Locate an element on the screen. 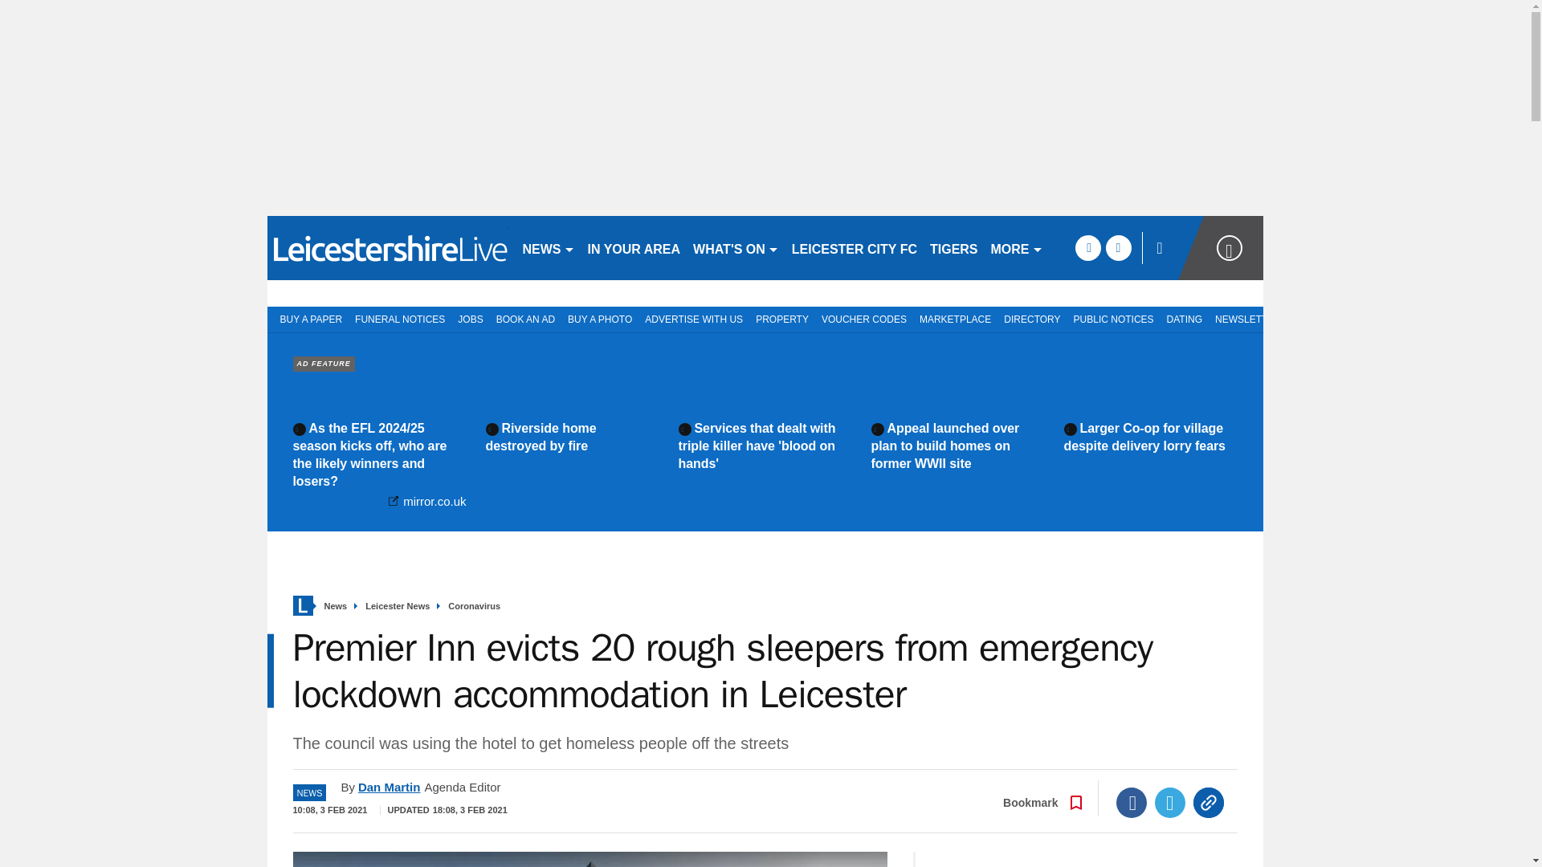 This screenshot has height=867, width=1542. MORE is located at coordinates (1017, 247).